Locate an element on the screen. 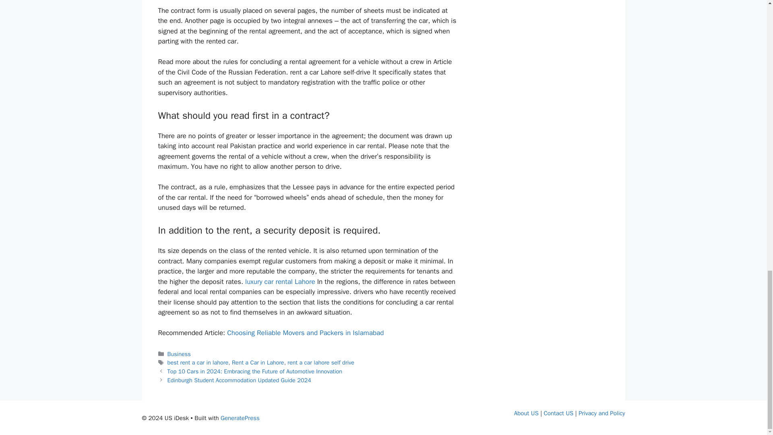 The width and height of the screenshot is (773, 435). rent a car lahore self drive is located at coordinates (320, 362).